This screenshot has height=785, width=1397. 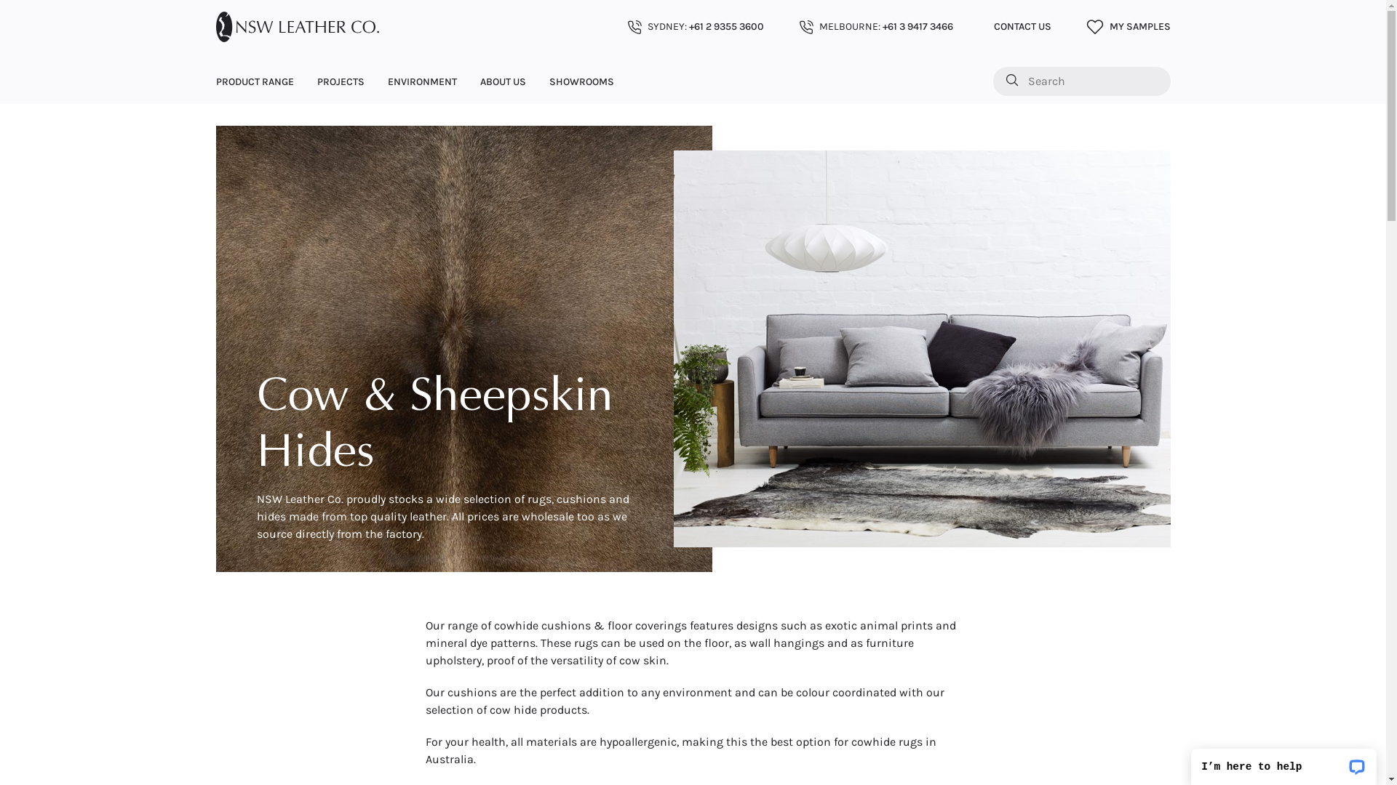 What do you see at coordinates (876, 26) in the screenshot?
I see `MELBOURNE: +61 3 9417 3466` at bounding box center [876, 26].